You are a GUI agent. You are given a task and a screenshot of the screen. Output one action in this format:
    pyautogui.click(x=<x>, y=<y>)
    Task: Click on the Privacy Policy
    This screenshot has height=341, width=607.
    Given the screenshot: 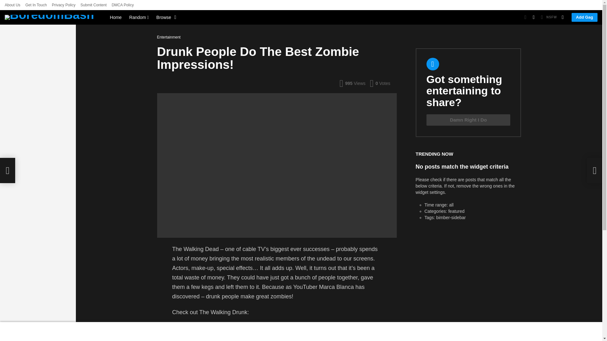 What is the action you would take?
    pyautogui.click(x=63, y=5)
    